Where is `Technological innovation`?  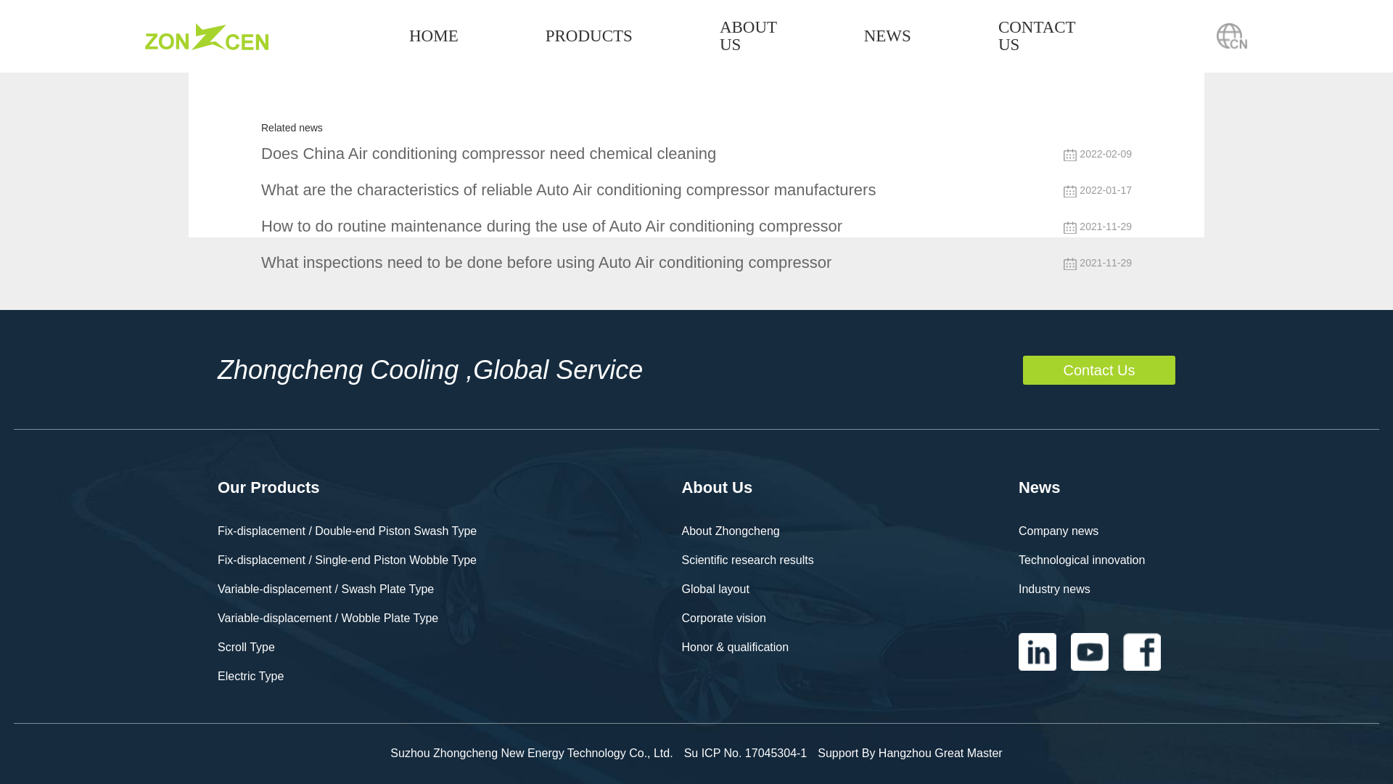
Technological innovation is located at coordinates (1097, 560).